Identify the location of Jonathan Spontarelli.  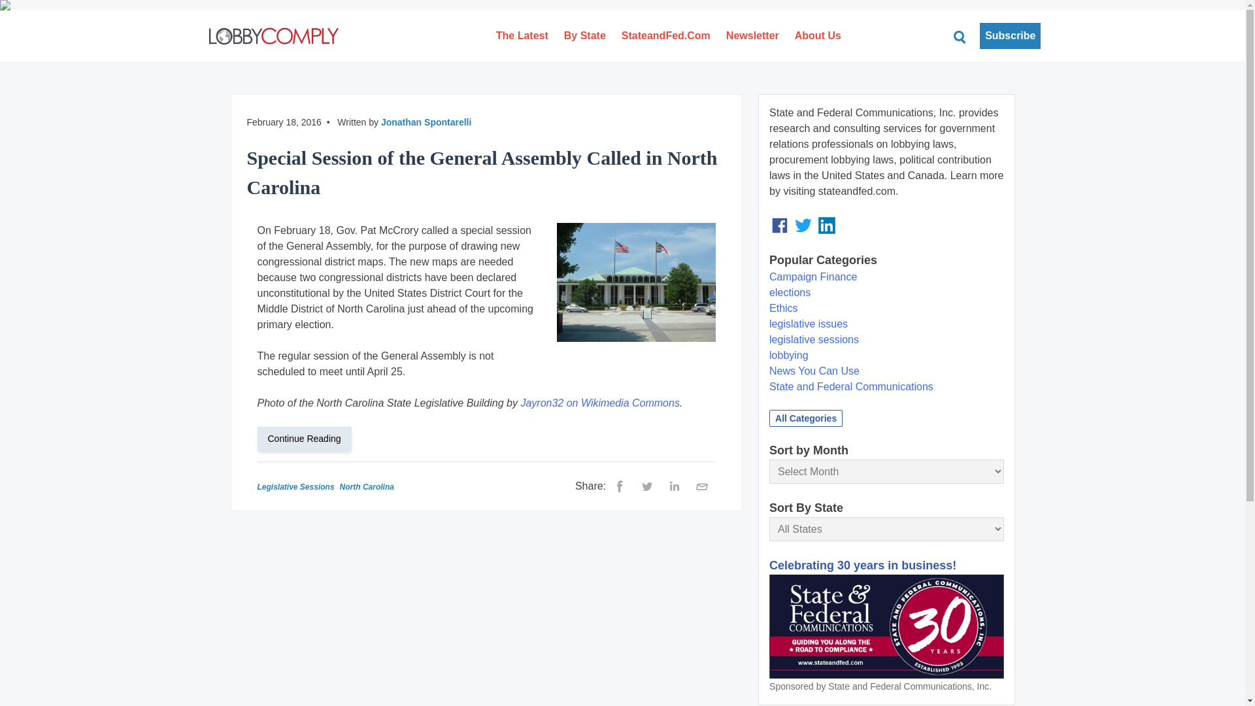
(426, 122).